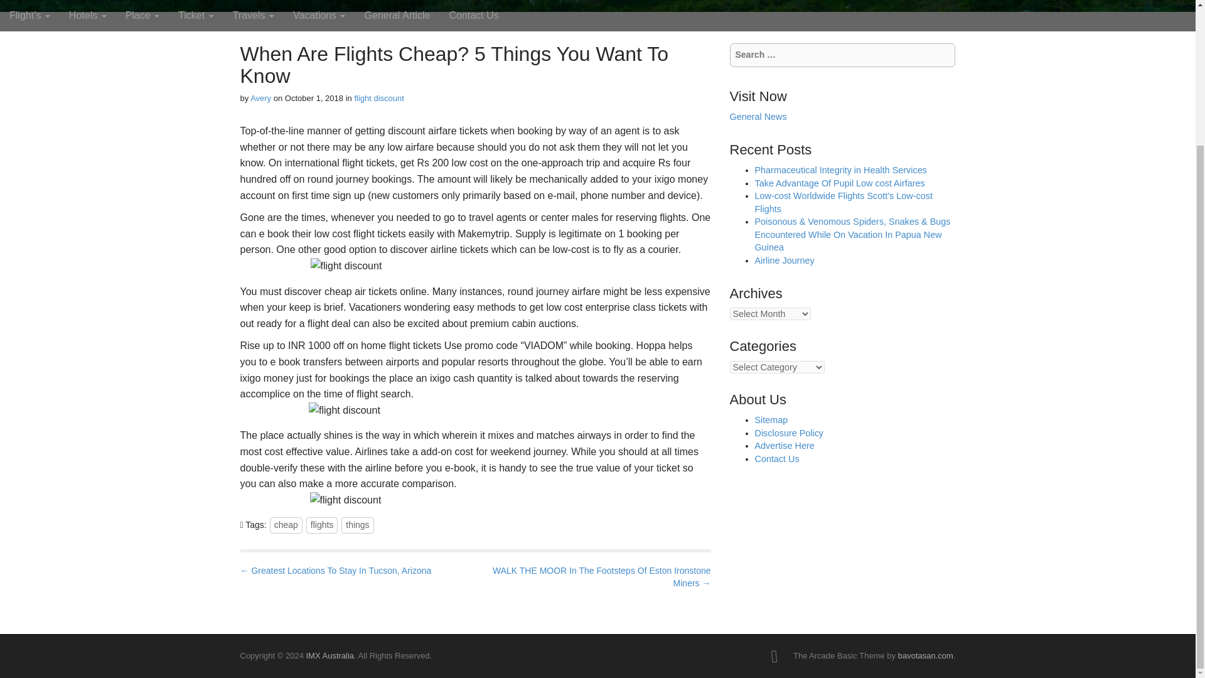 The width and height of the screenshot is (1205, 678). Describe the element at coordinates (261, 98) in the screenshot. I see `Posts by Avery` at that location.